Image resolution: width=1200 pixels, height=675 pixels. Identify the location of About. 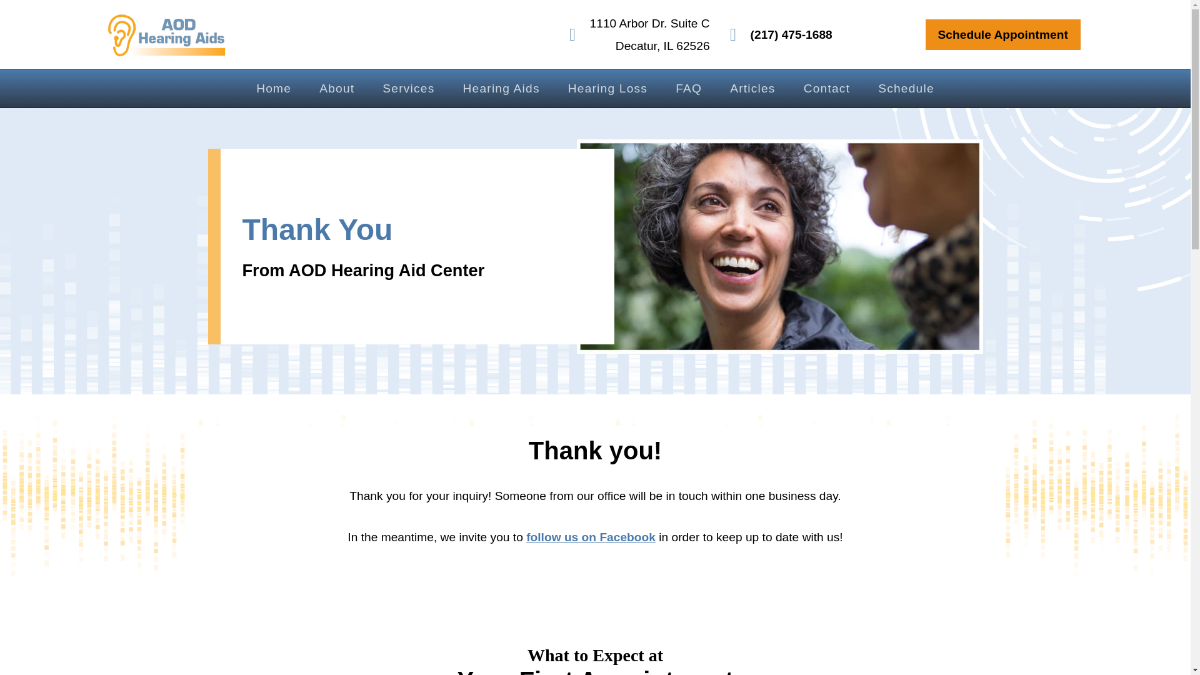
(336, 89).